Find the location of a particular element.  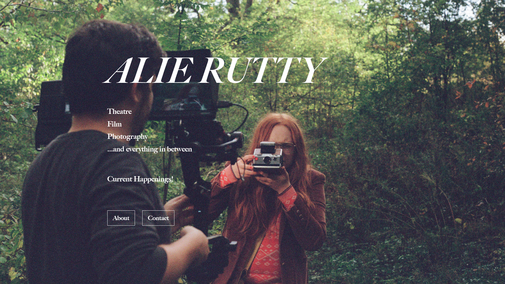

About is located at coordinates (121, 218).